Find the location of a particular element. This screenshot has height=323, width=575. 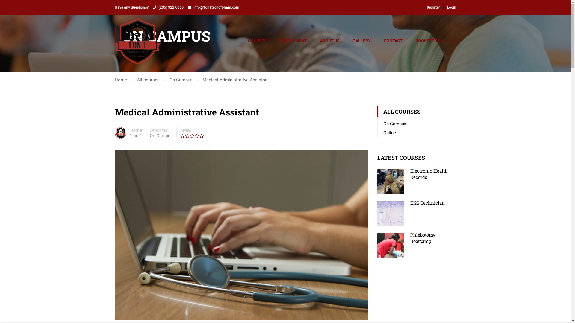

On Campus is located at coordinates (395, 124).